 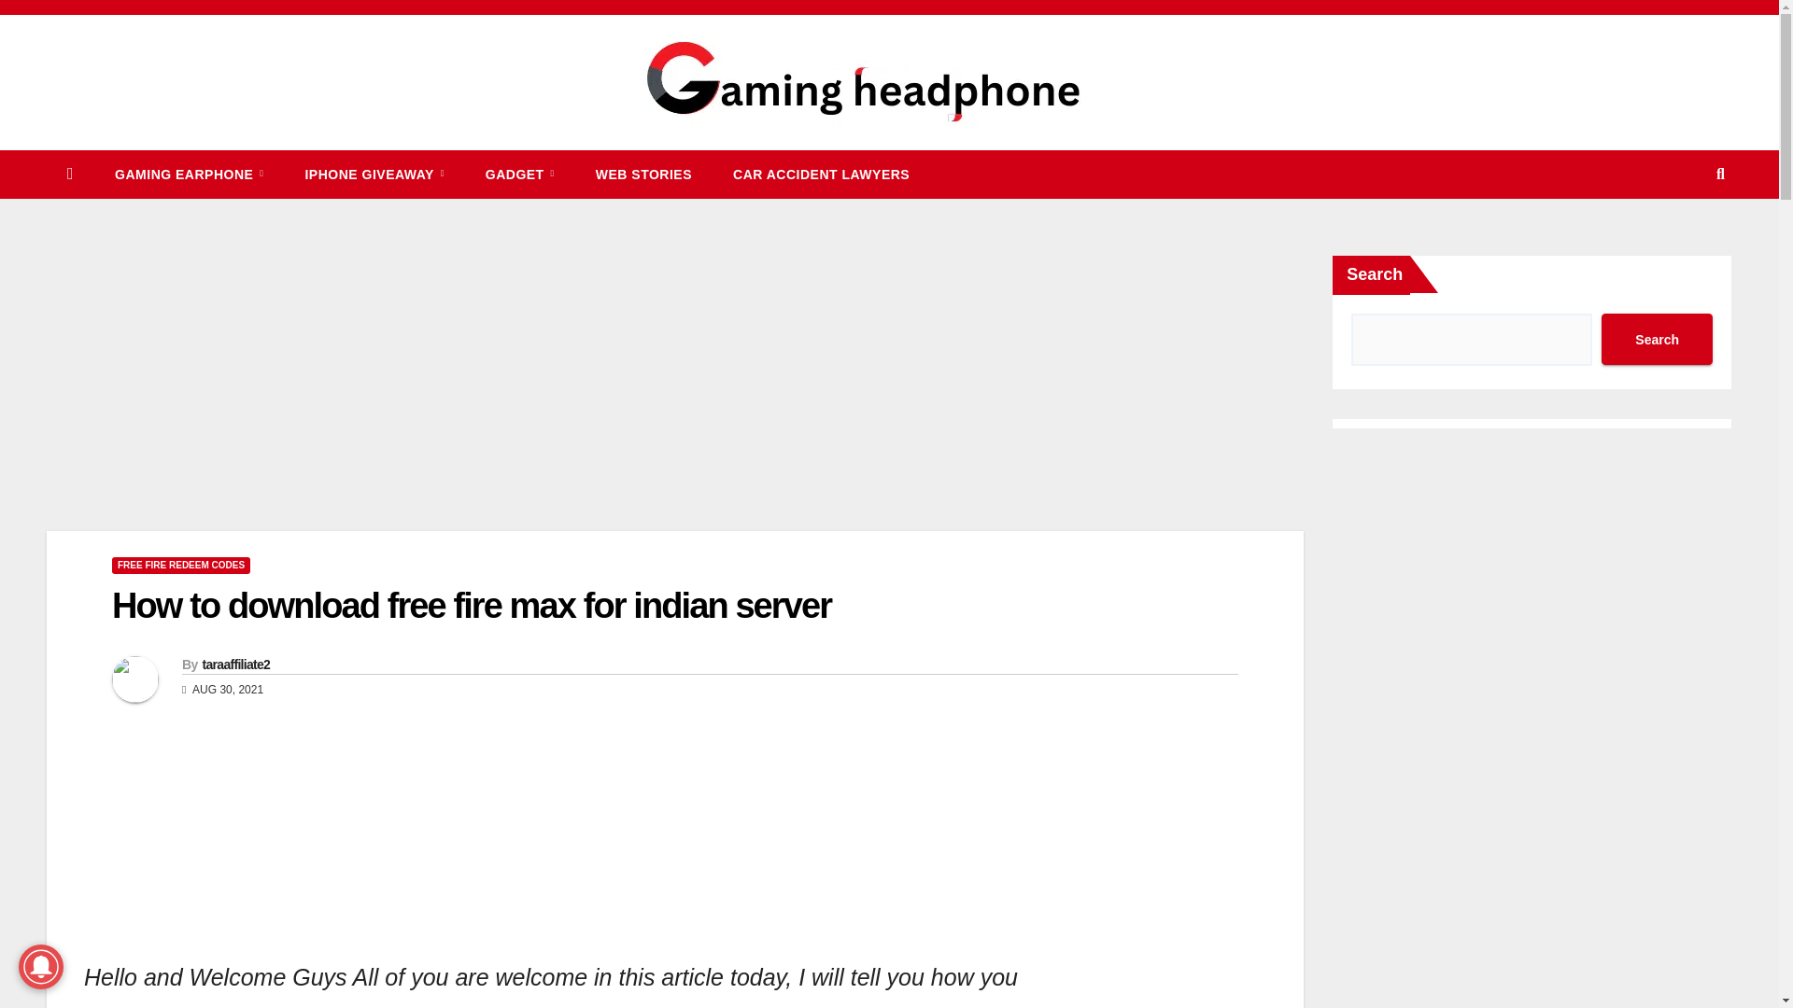 I want to click on WEB STORIES, so click(x=643, y=174).